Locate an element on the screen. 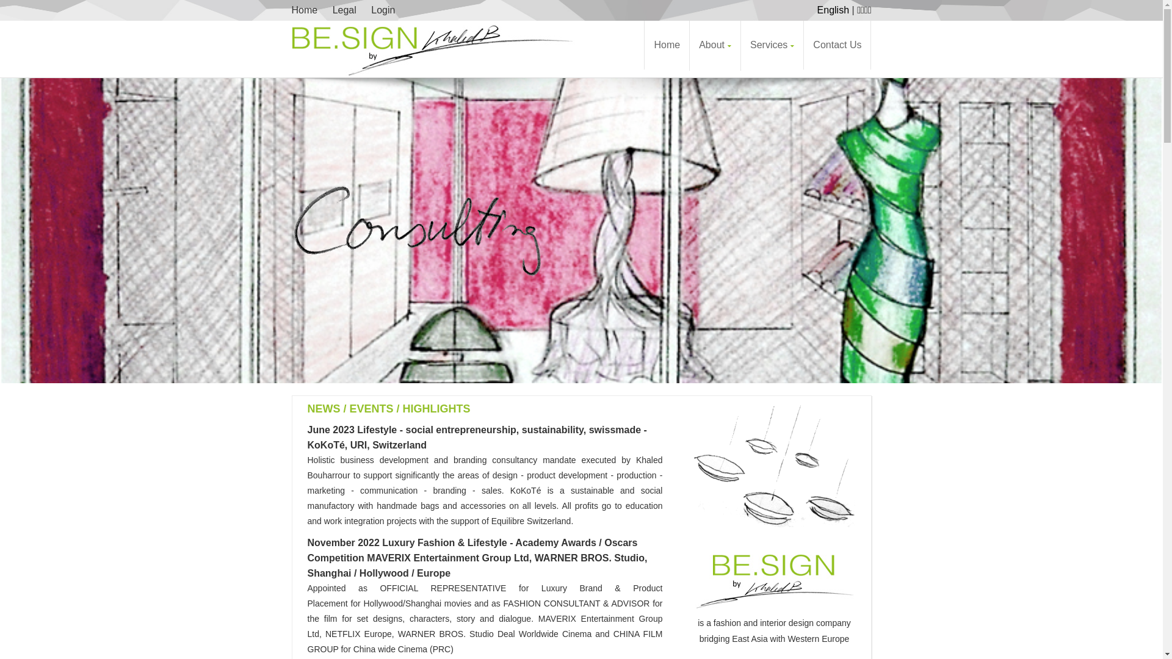  About is located at coordinates (715, 46).